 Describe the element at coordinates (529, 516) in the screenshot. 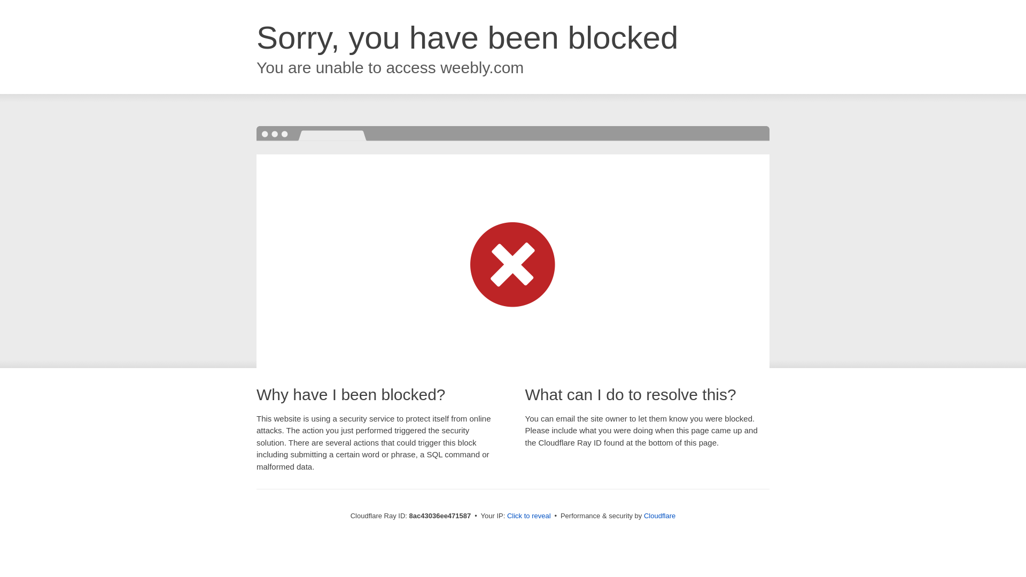

I see `Click to reveal` at that location.